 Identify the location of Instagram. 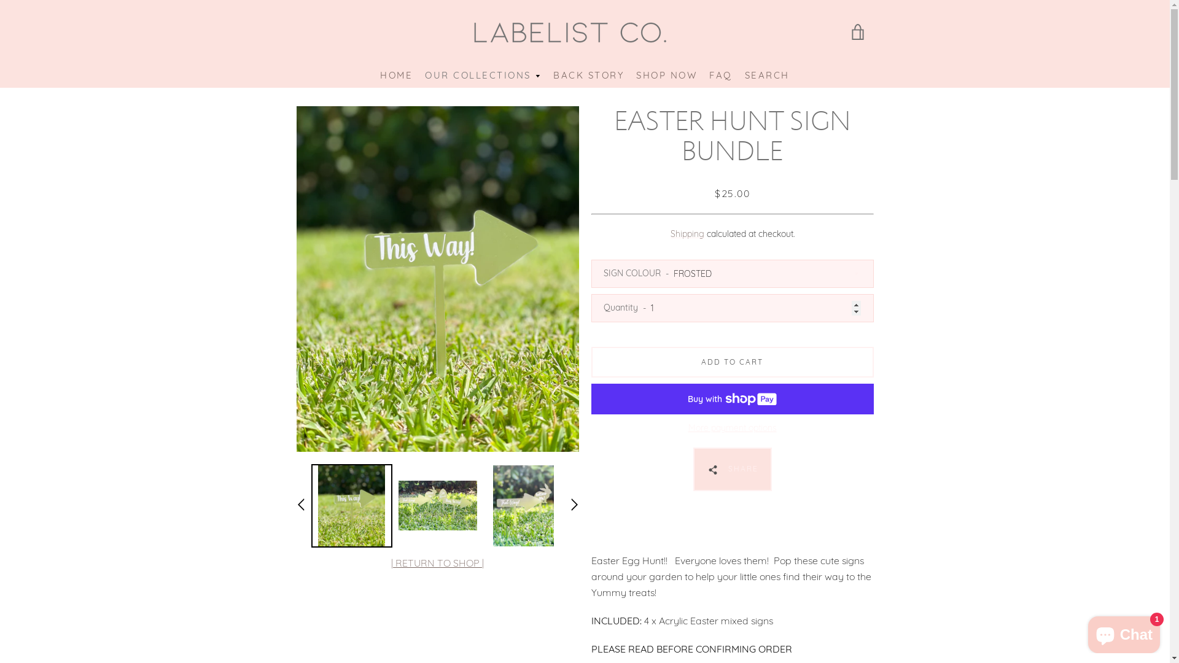
(323, 622).